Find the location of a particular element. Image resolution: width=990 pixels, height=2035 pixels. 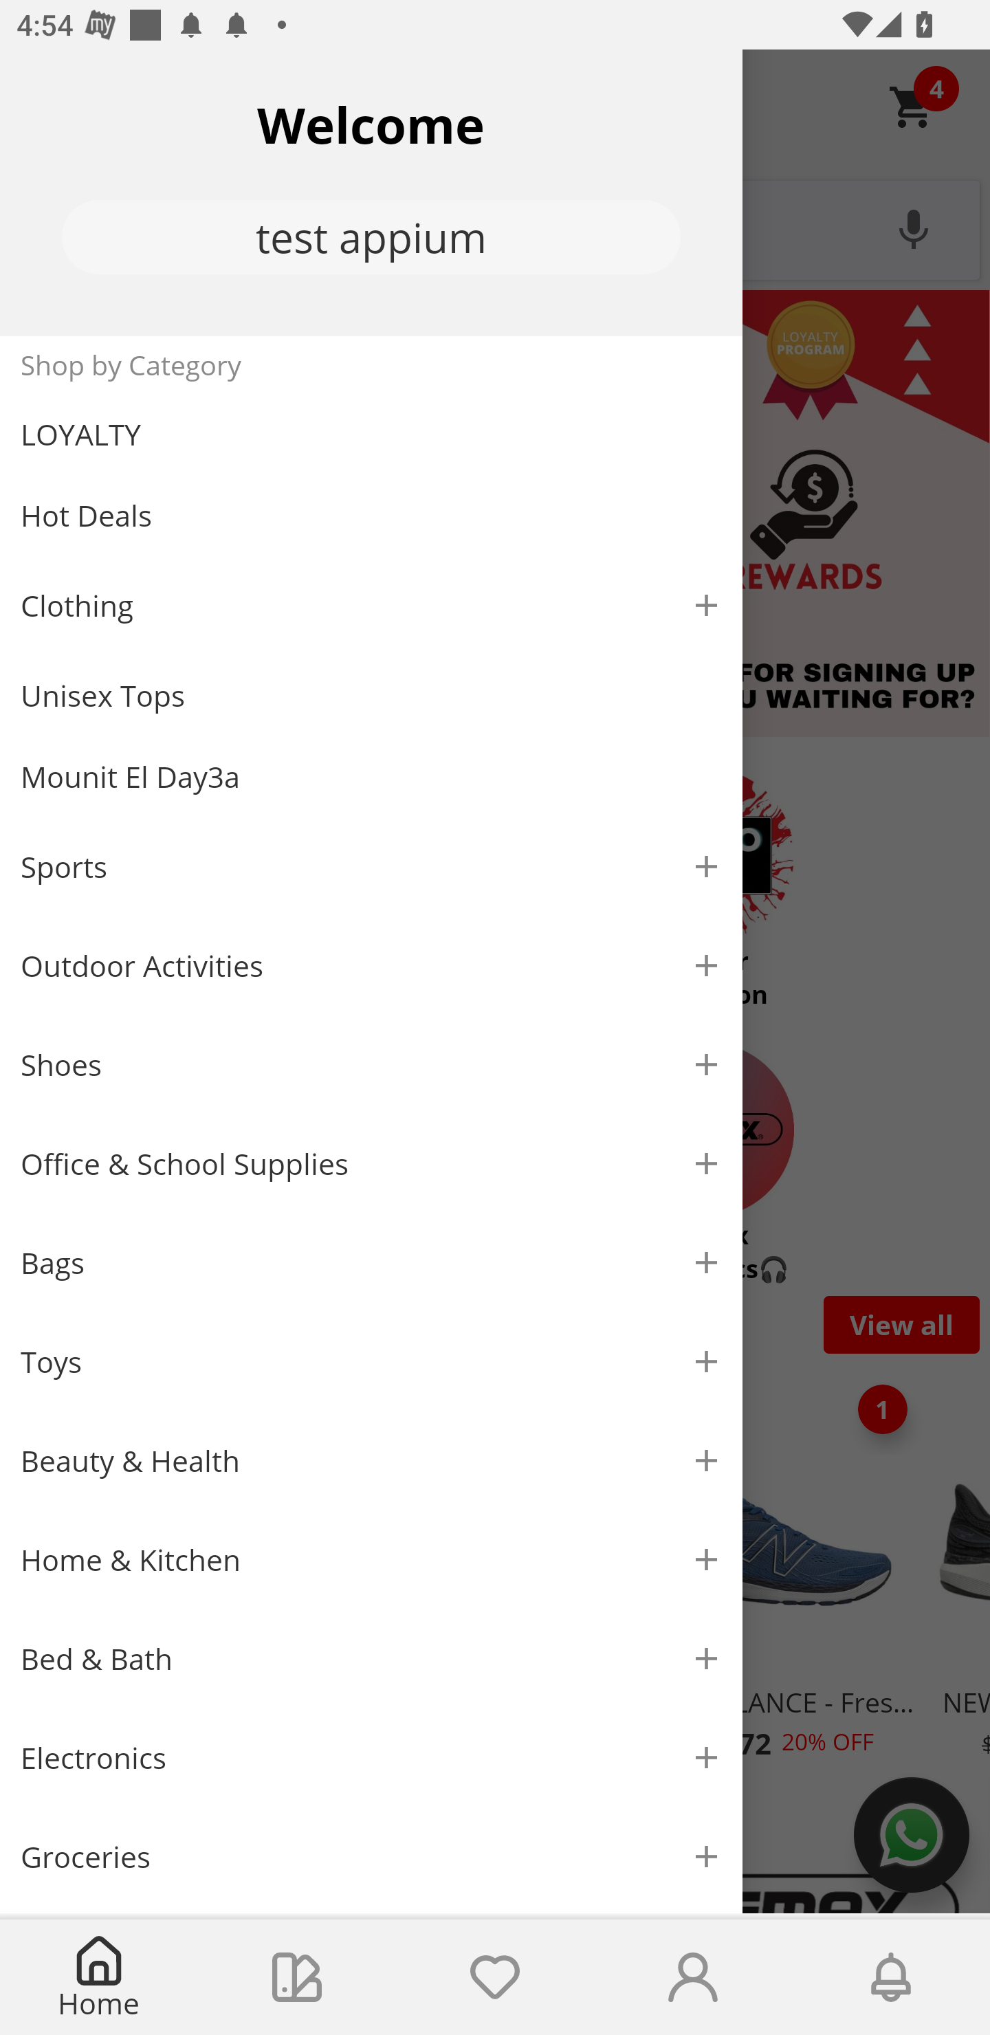

Electronics is located at coordinates (371, 1758).